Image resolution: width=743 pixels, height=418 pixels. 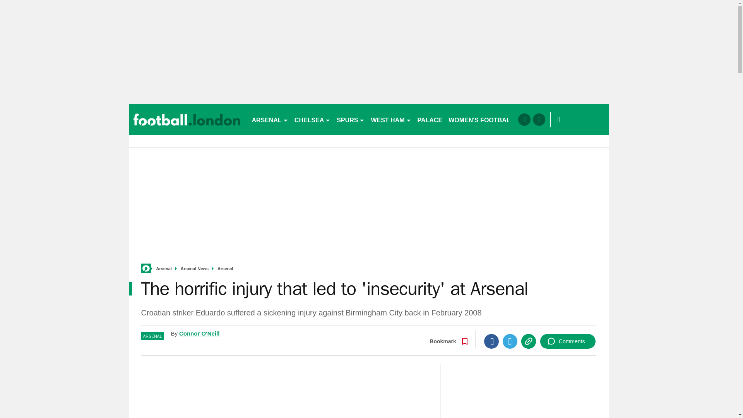 I want to click on Twitter, so click(x=510, y=341).